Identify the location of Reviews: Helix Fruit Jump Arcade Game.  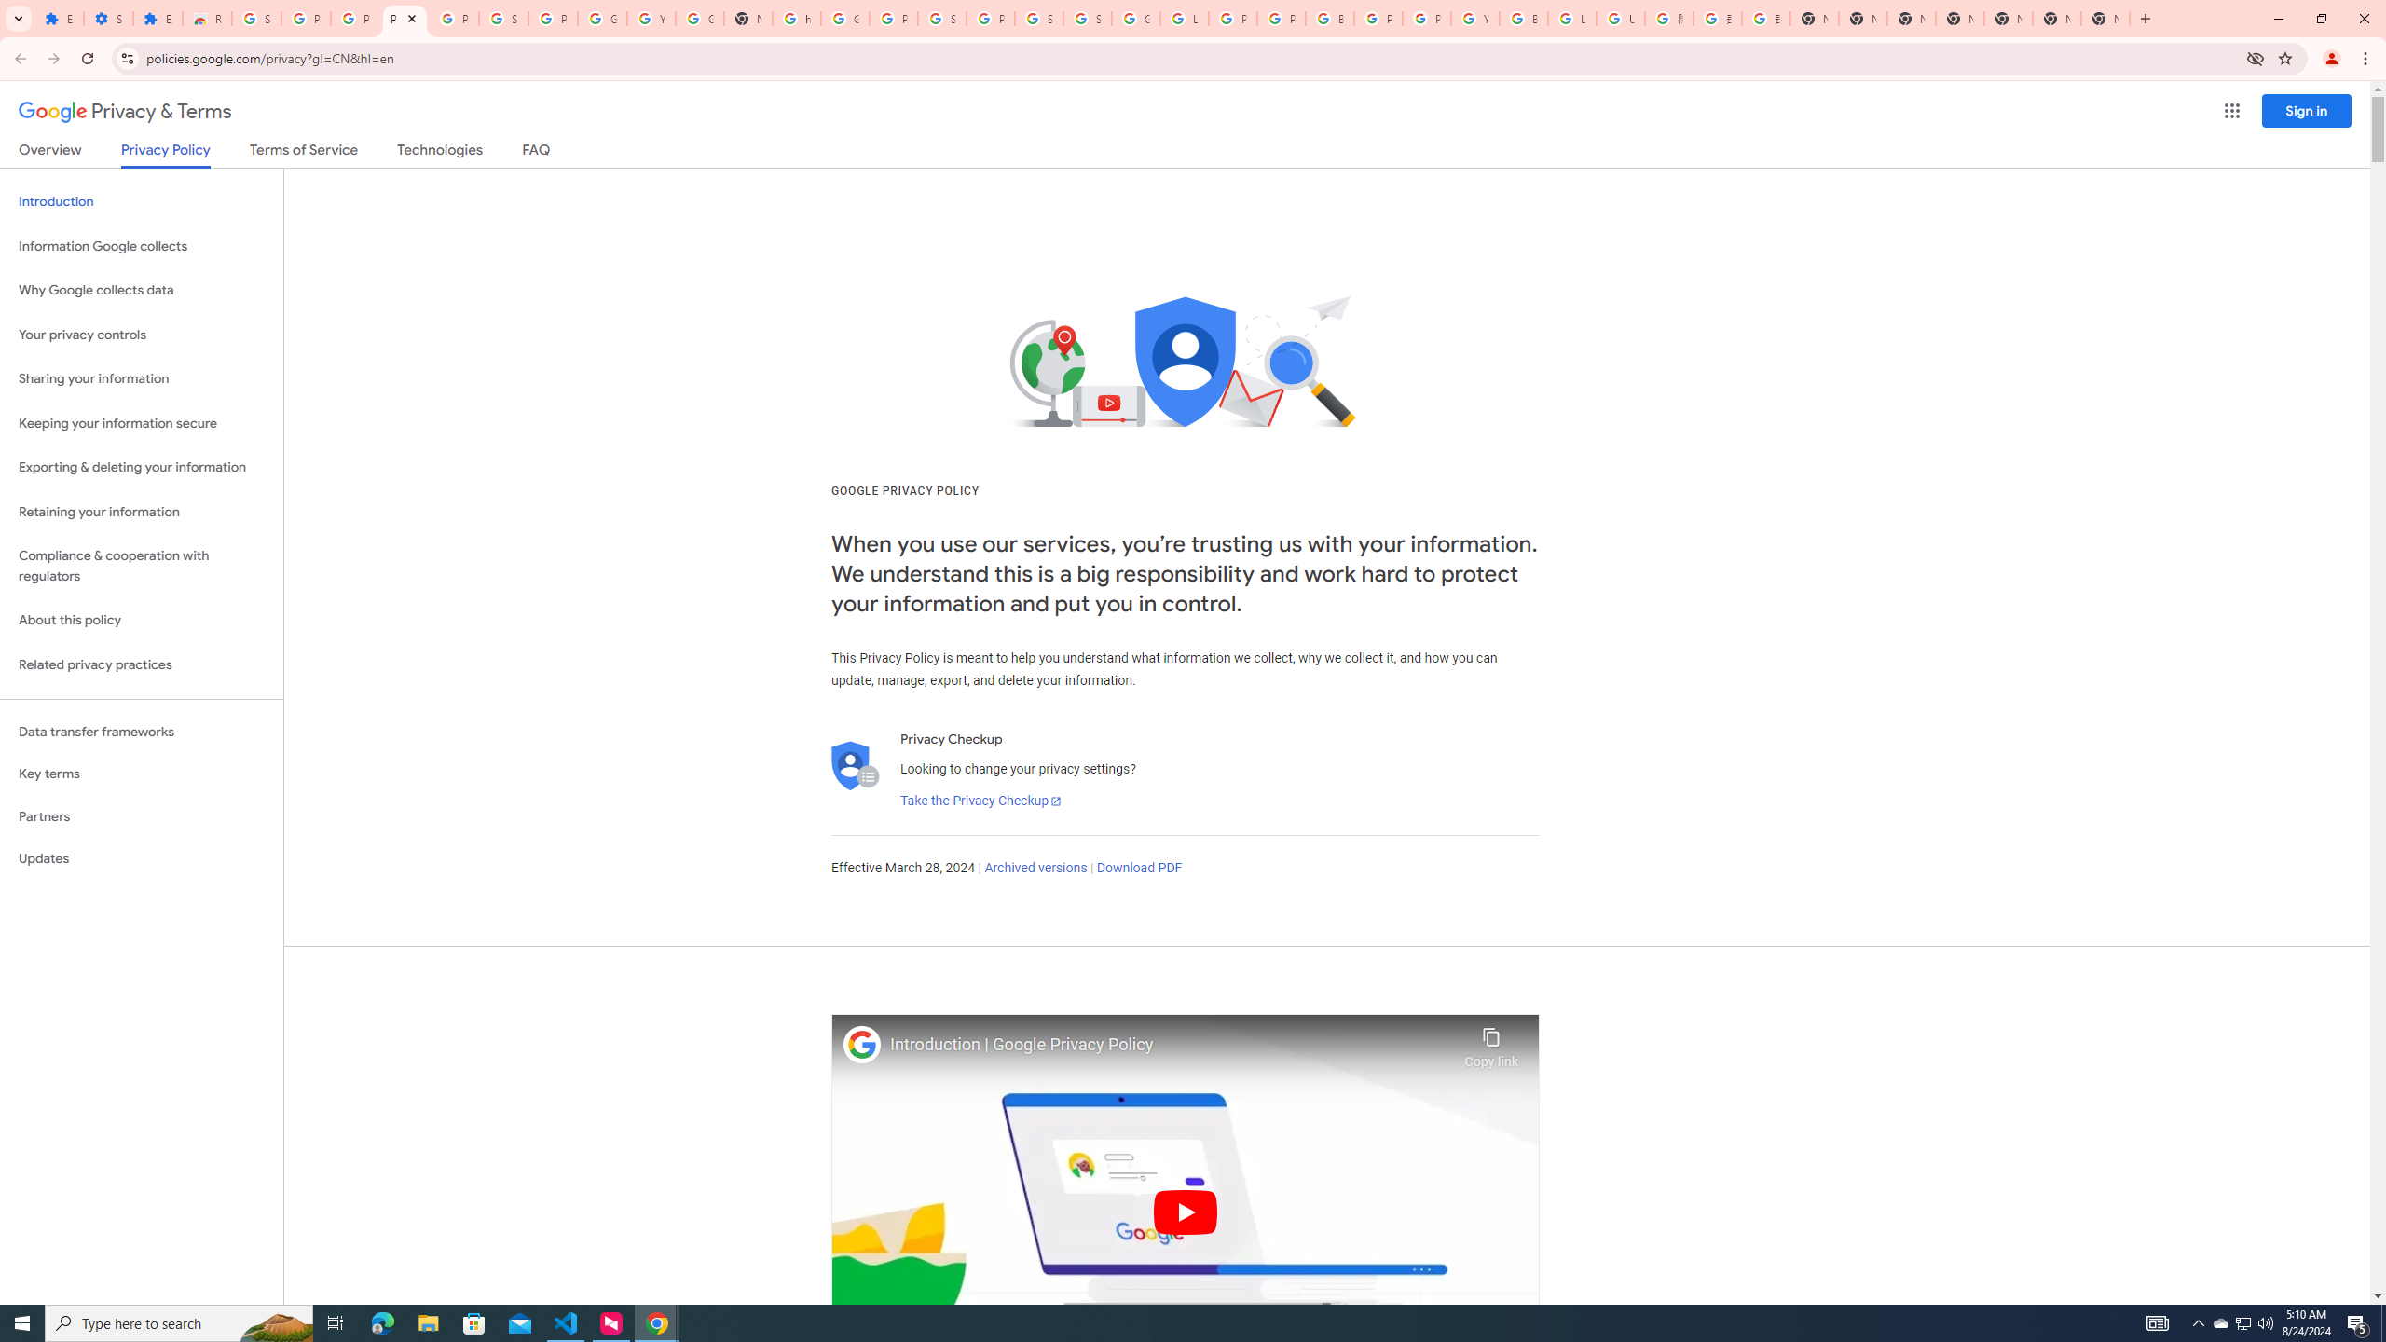
(207, 19).